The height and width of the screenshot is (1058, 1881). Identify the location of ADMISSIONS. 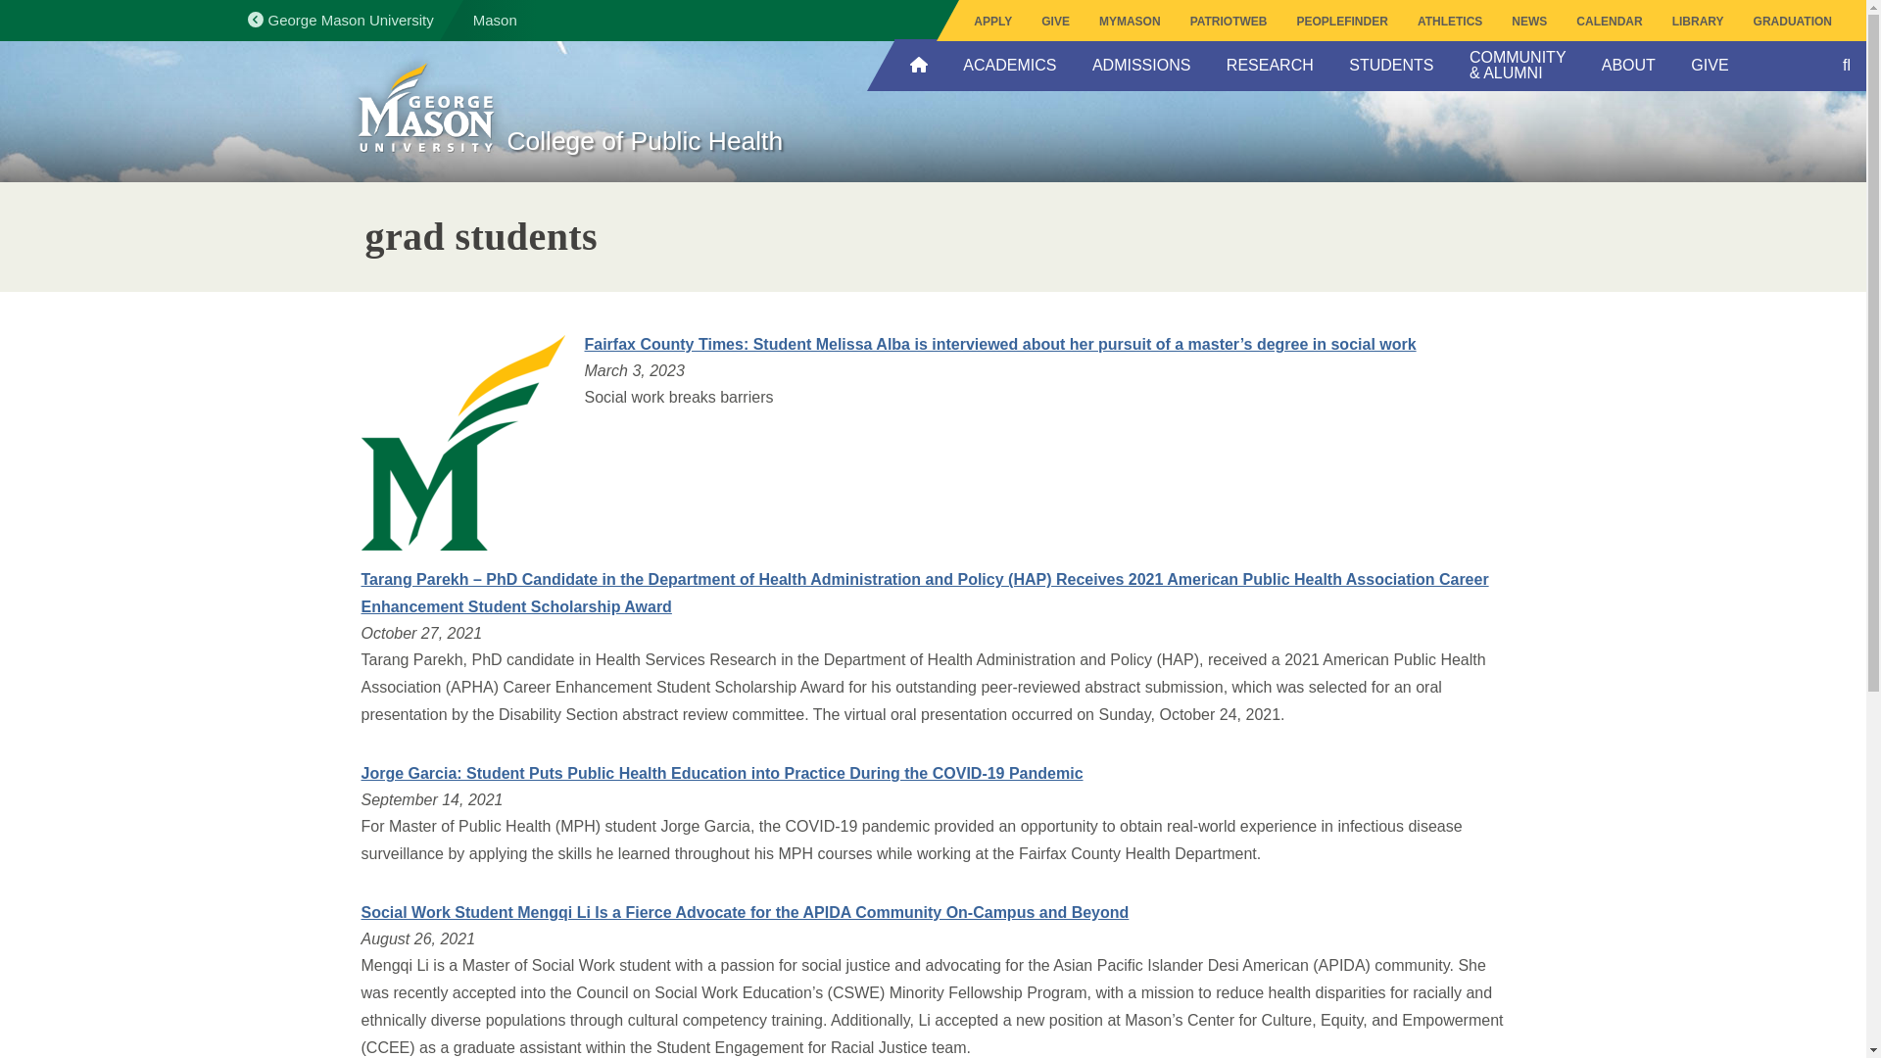
(1140, 65).